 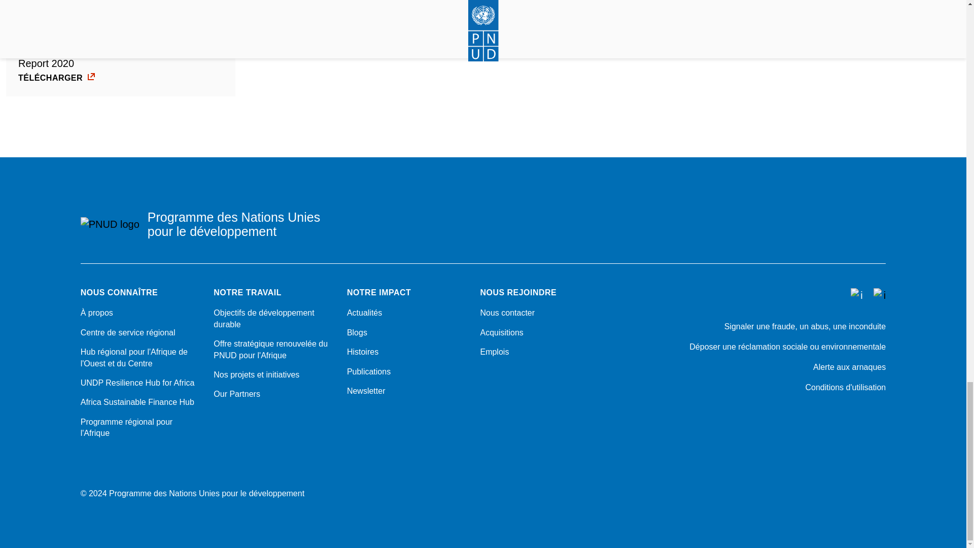 I want to click on Nos projets et initiatives, so click(x=274, y=374).